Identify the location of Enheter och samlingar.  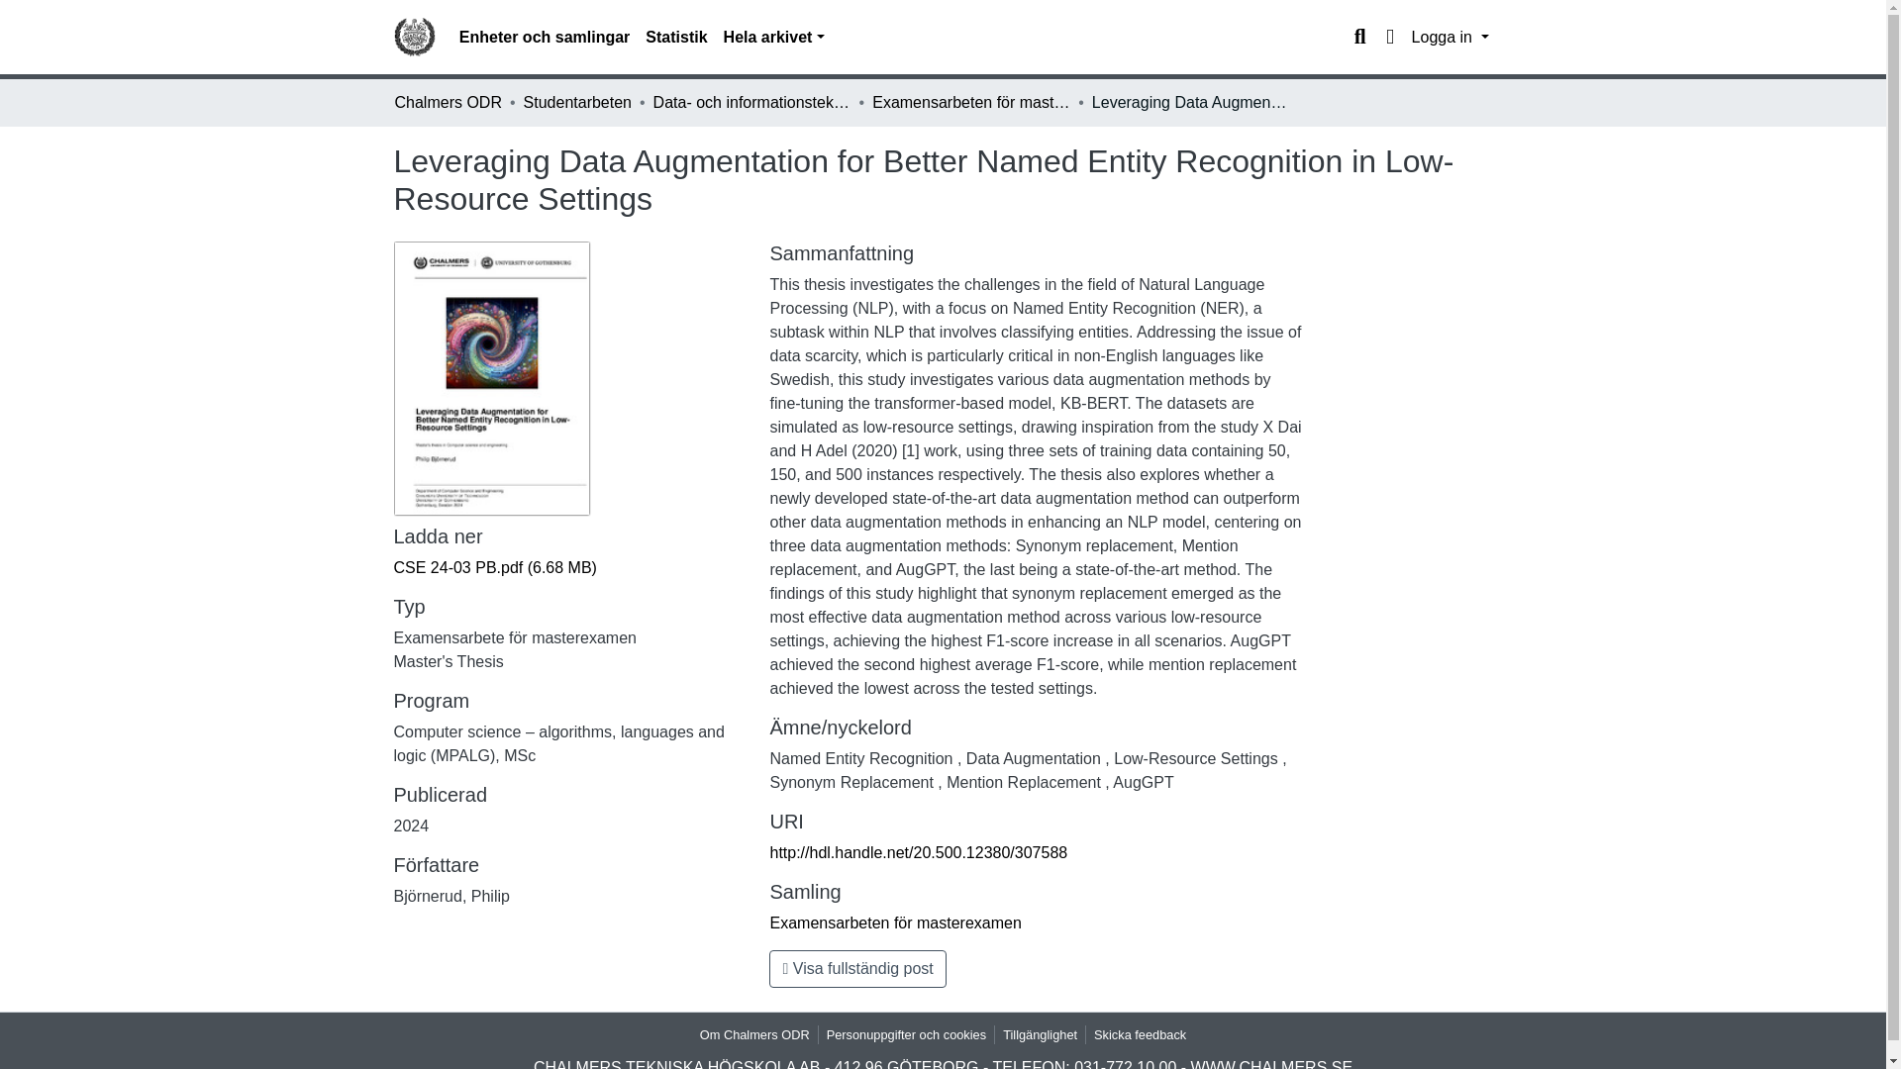
(545, 38).